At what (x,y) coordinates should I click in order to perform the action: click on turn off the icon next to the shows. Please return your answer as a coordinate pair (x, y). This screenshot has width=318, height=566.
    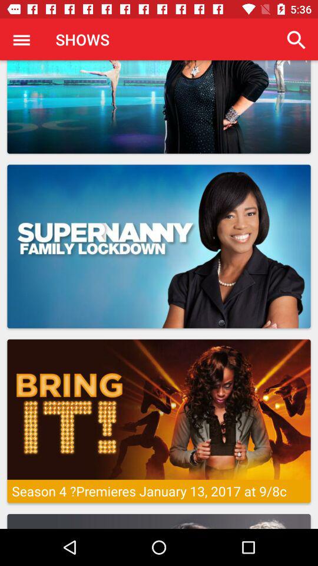
    Looking at the image, I should click on (21, 40).